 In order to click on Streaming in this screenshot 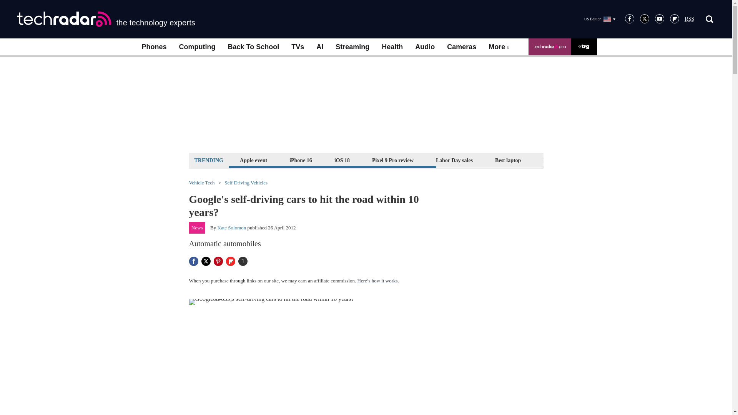, I will do `click(352, 47)`.